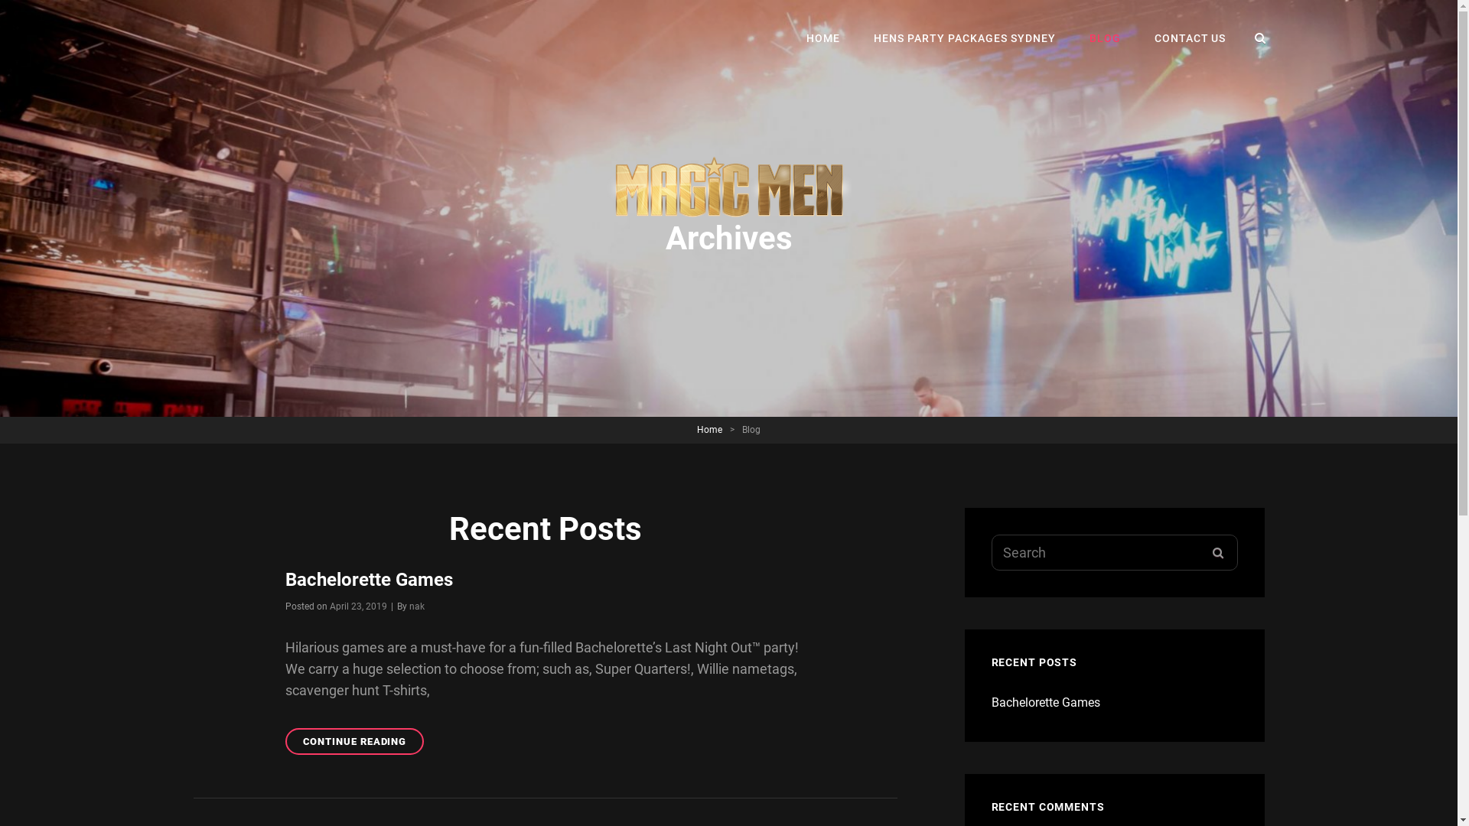 The image size is (1469, 826). I want to click on CONTACT US, so click(1191, 38).